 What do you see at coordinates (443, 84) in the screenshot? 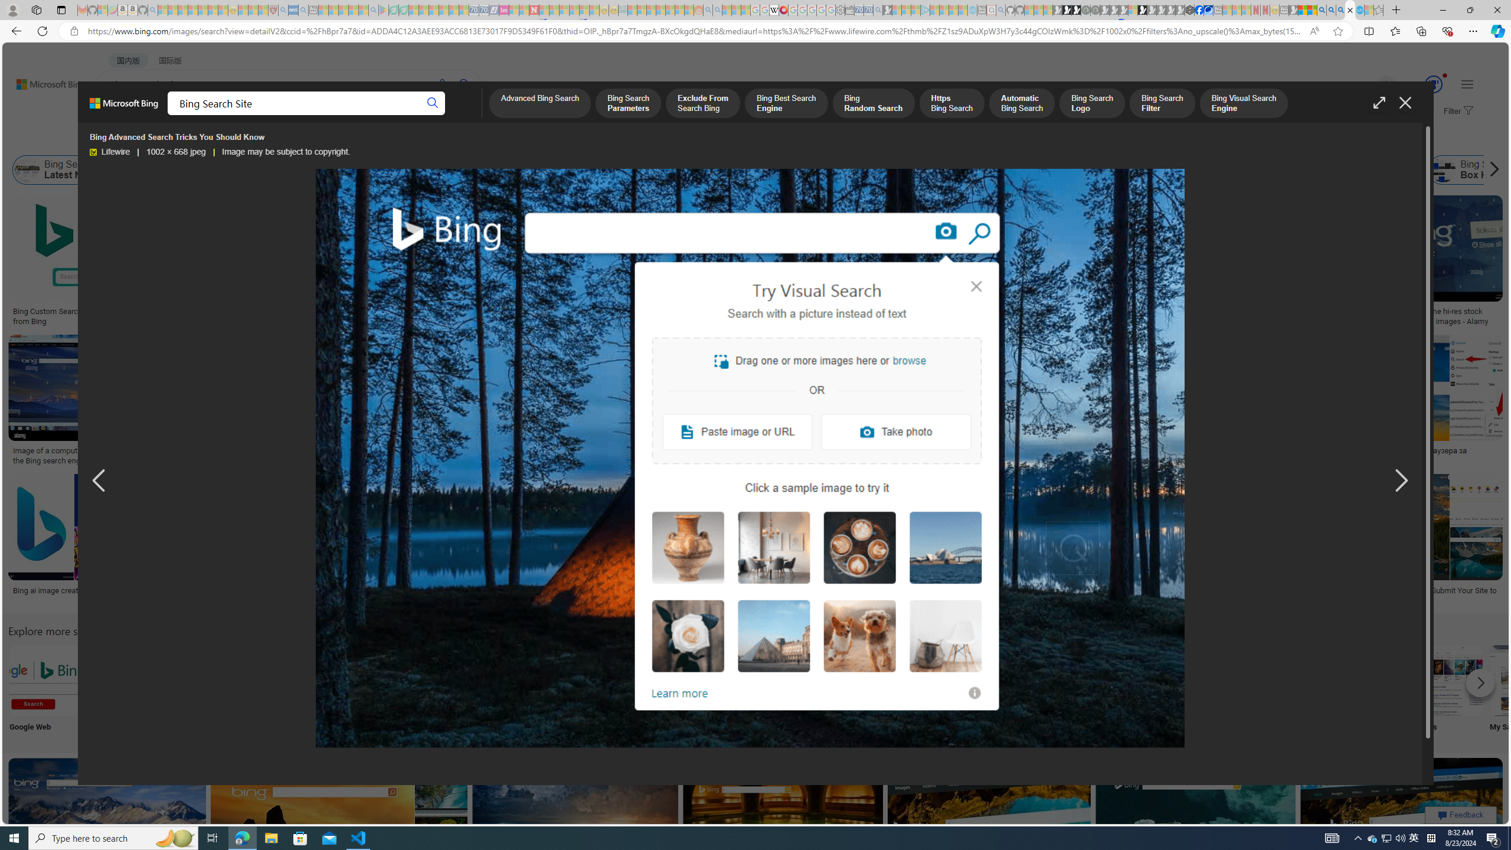
I see `Search using voice` at bounding box center [443, 84].